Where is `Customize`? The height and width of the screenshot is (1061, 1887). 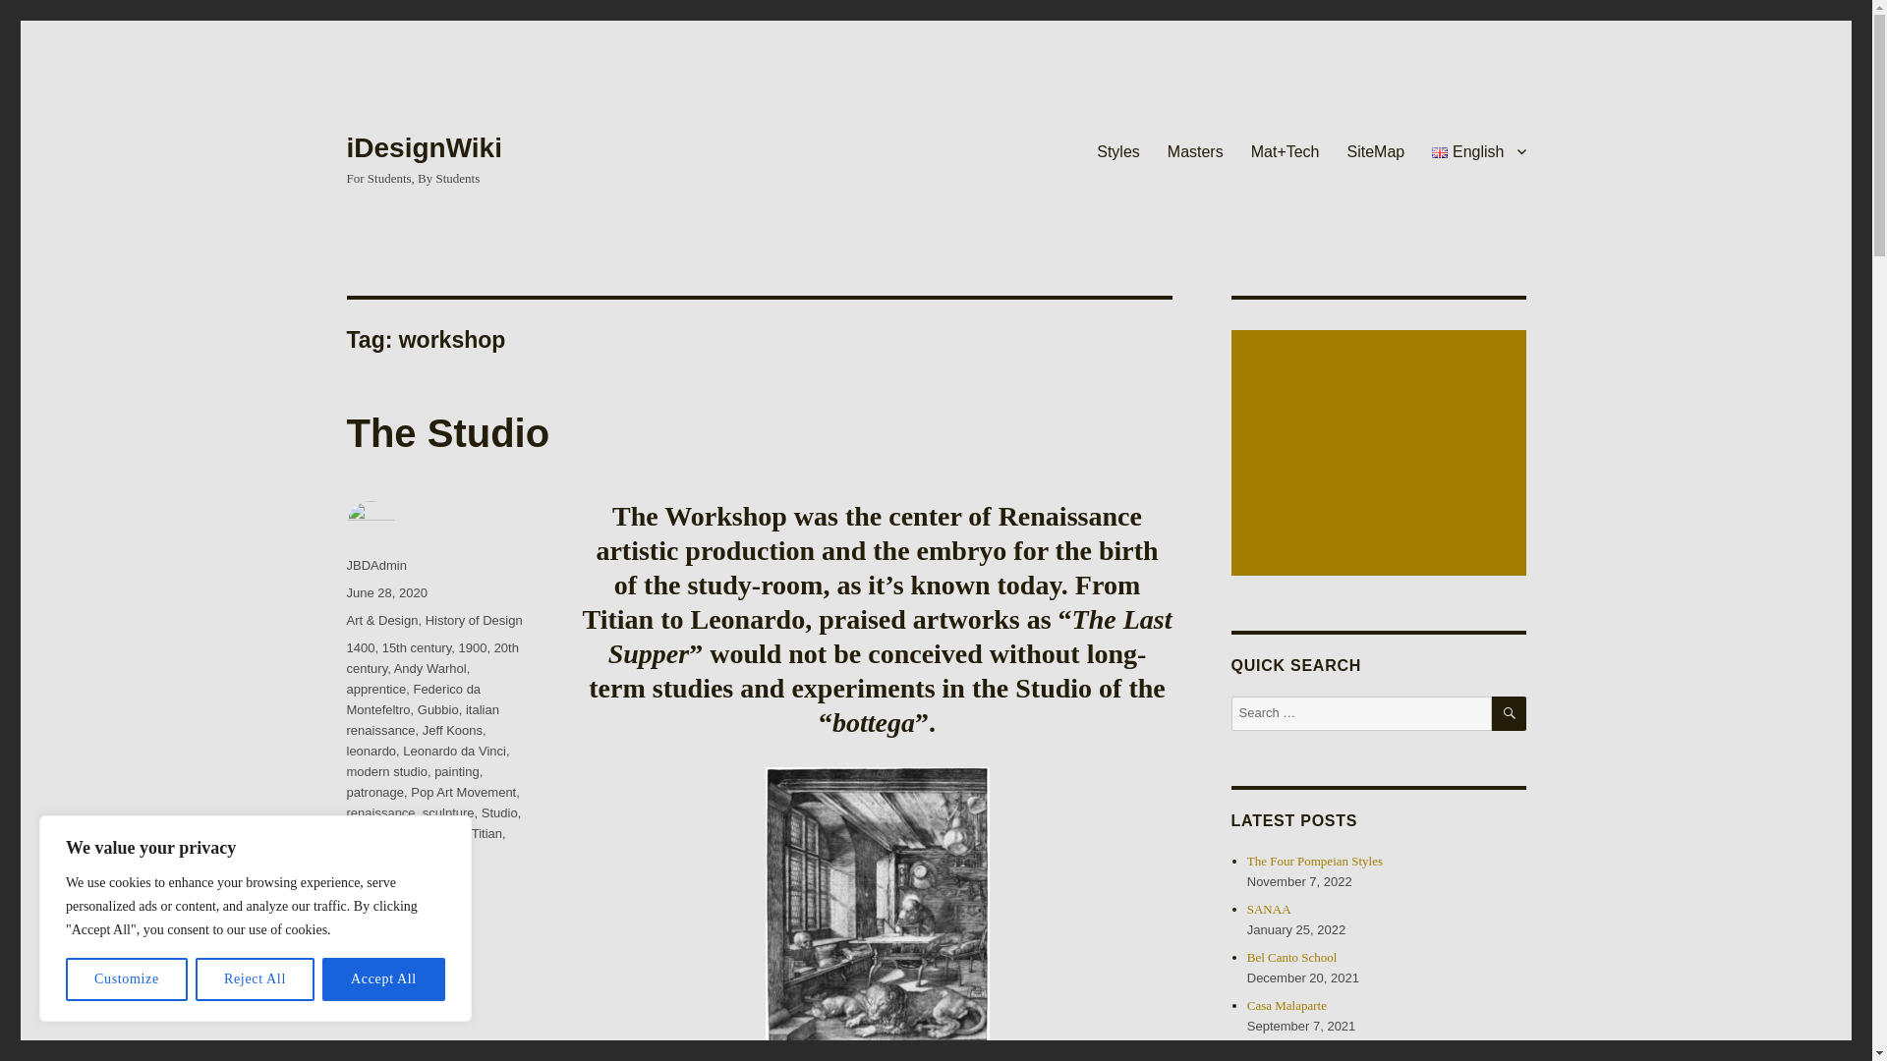
Customize is located at coordinates (126, 979).